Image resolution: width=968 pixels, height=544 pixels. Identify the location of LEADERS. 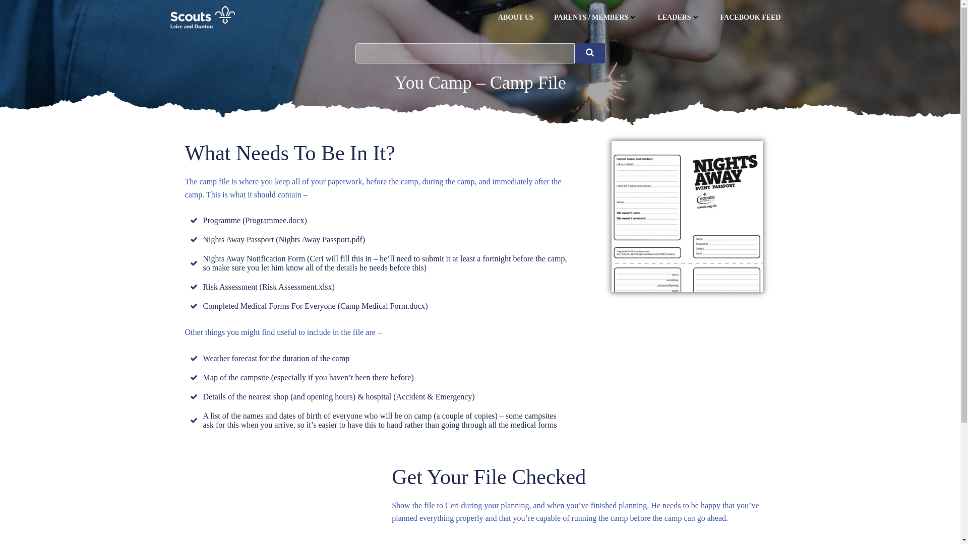
(679, 17).